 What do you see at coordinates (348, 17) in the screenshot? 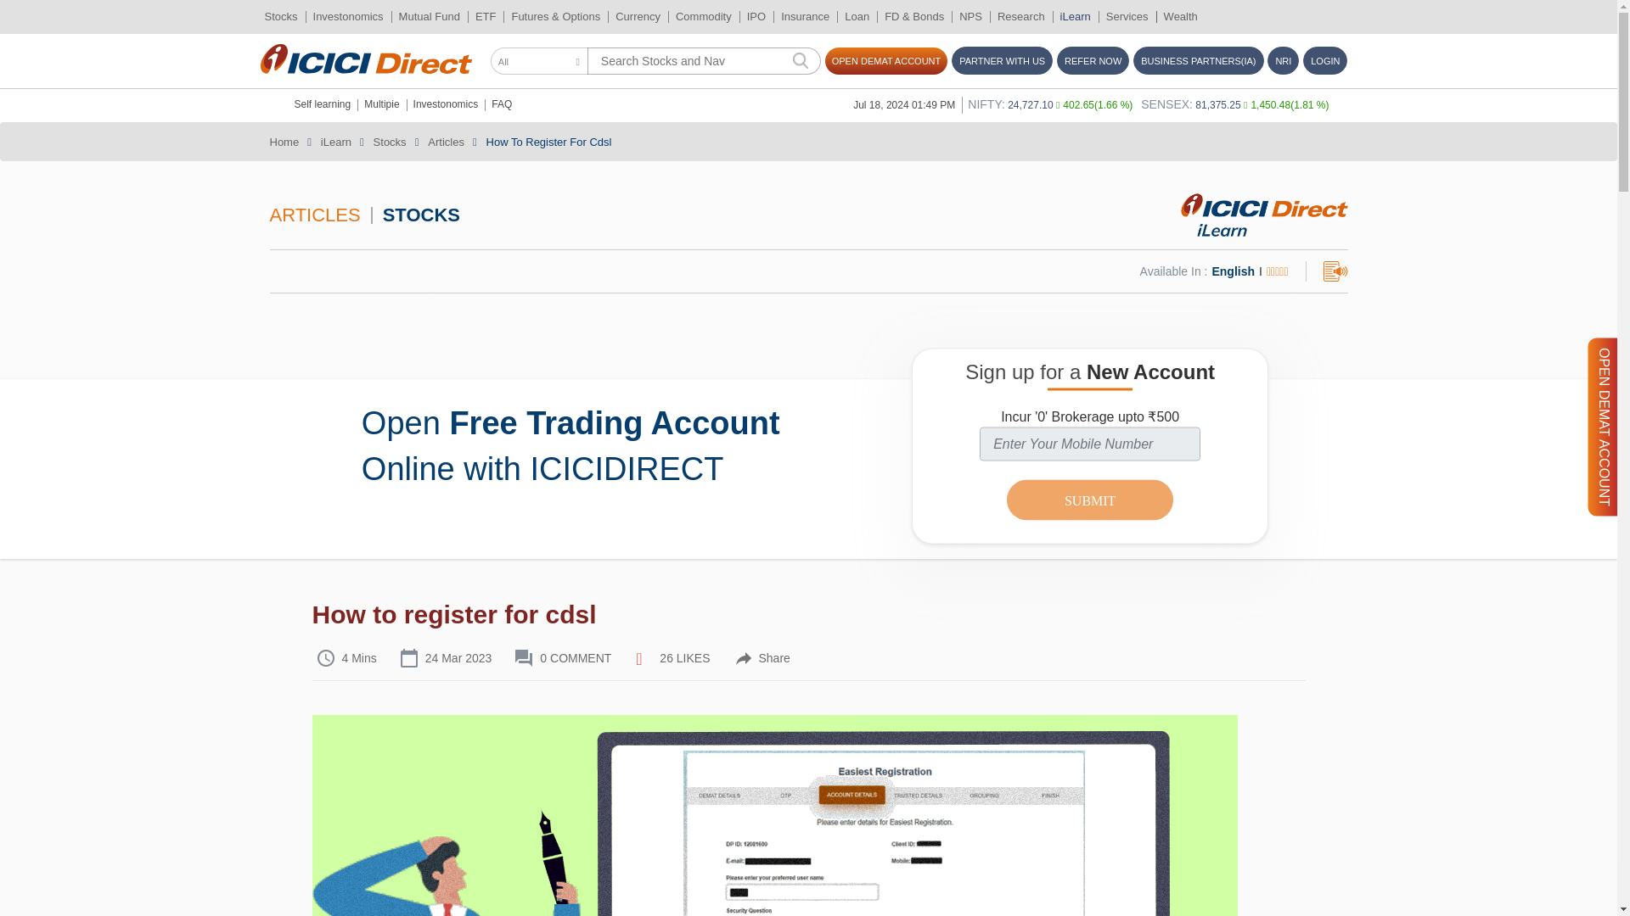
I see `Investonomics` at bounding box center [348, 17].